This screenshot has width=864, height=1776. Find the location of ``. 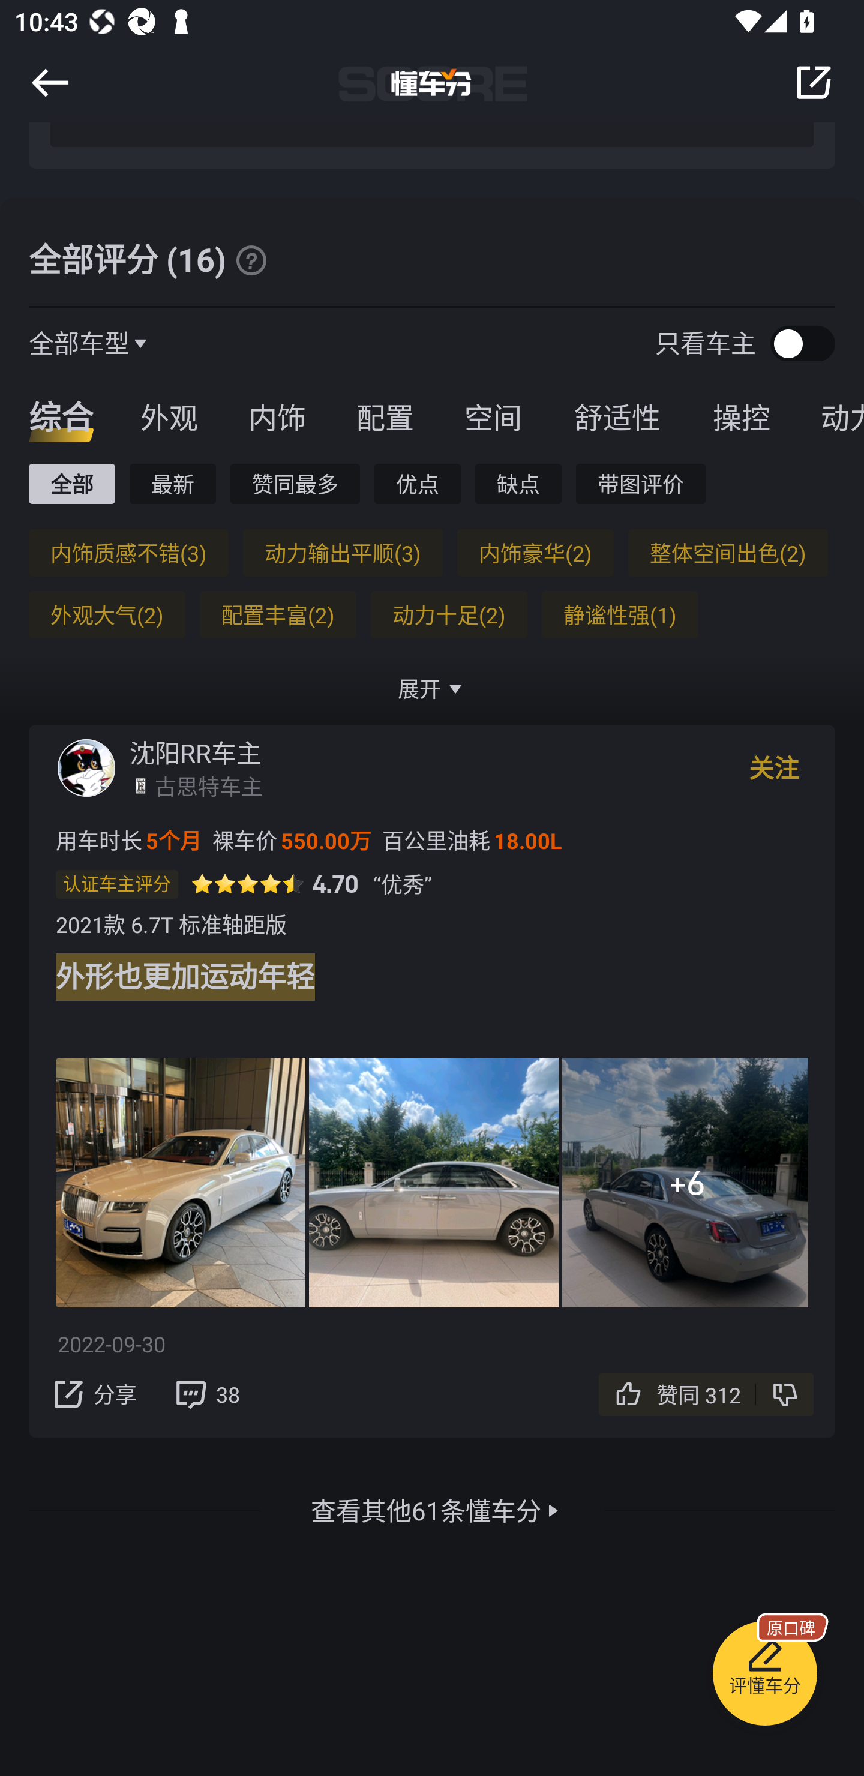

 is located at coordinates (251, 260).